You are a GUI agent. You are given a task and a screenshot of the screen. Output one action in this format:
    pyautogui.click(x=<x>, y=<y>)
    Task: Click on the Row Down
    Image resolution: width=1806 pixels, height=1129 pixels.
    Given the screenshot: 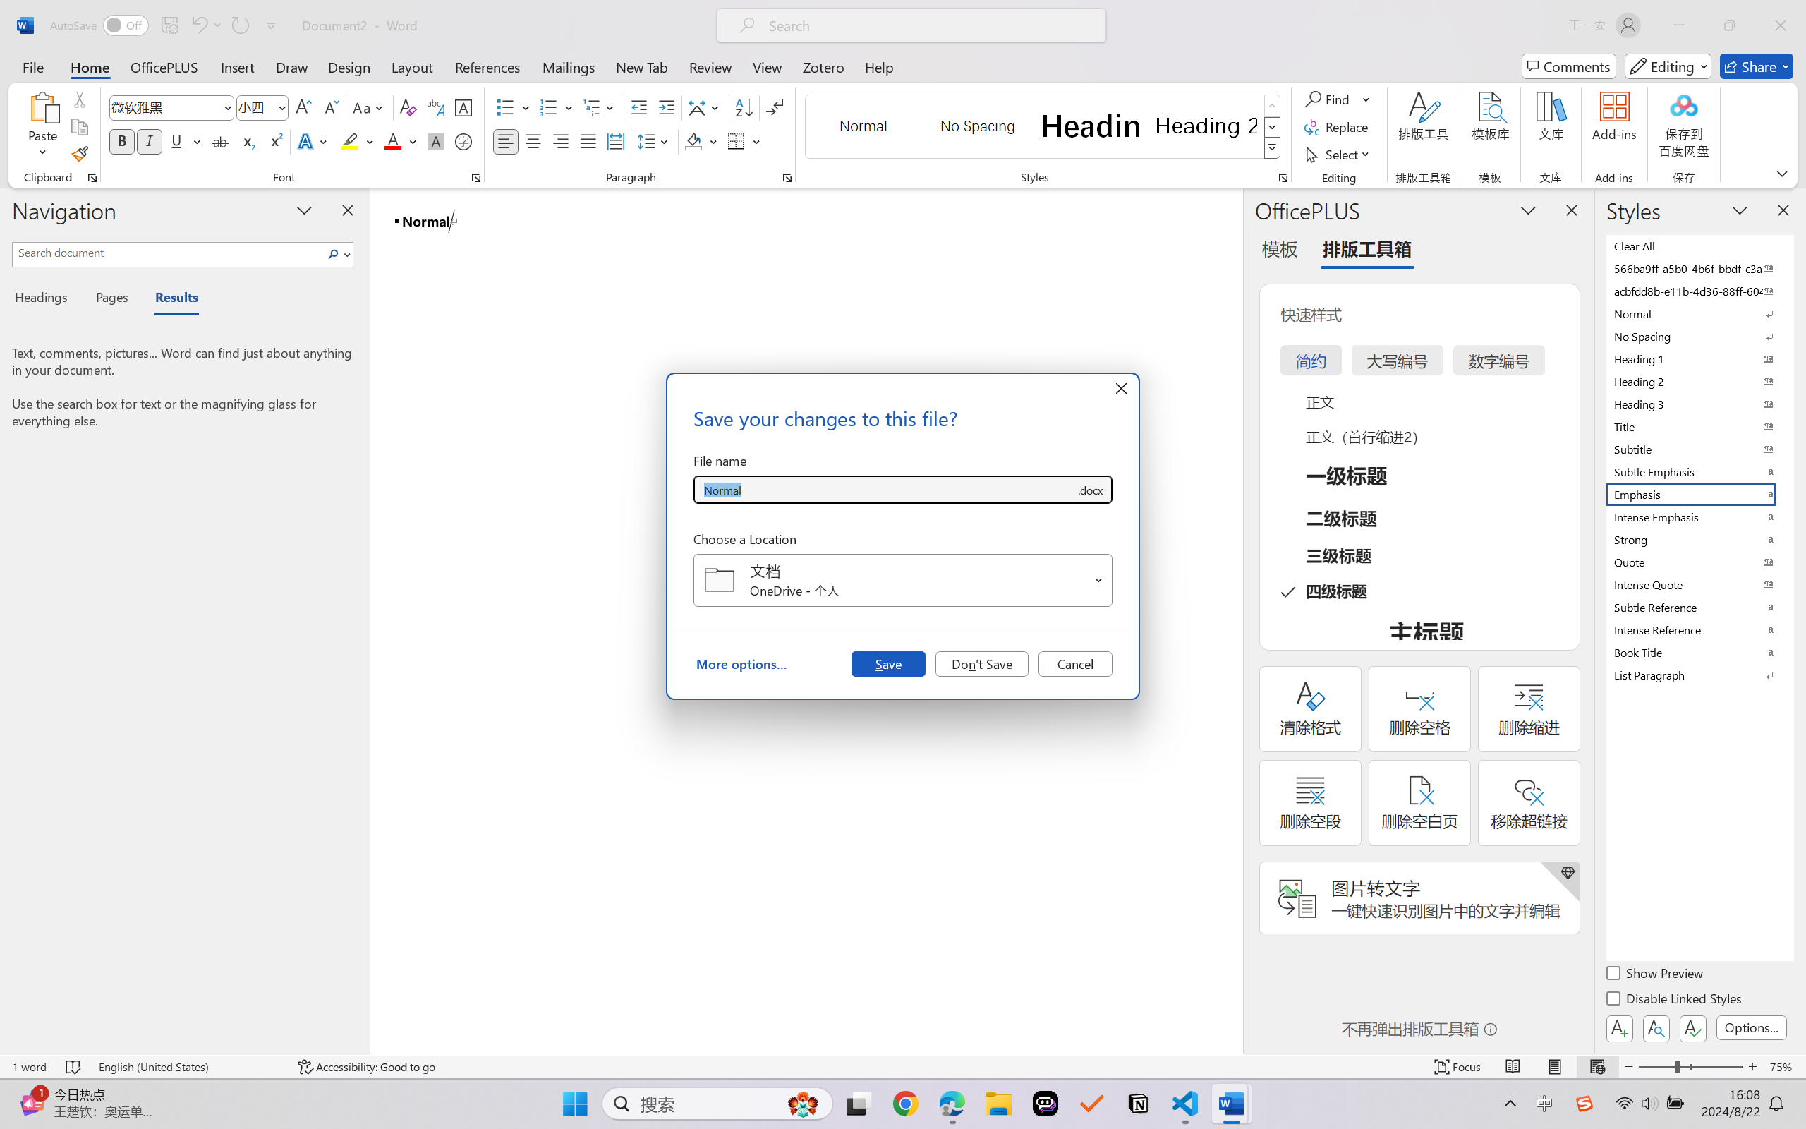 What is the action you would take?
    pyautogui.click(x=1273, y=127)
    